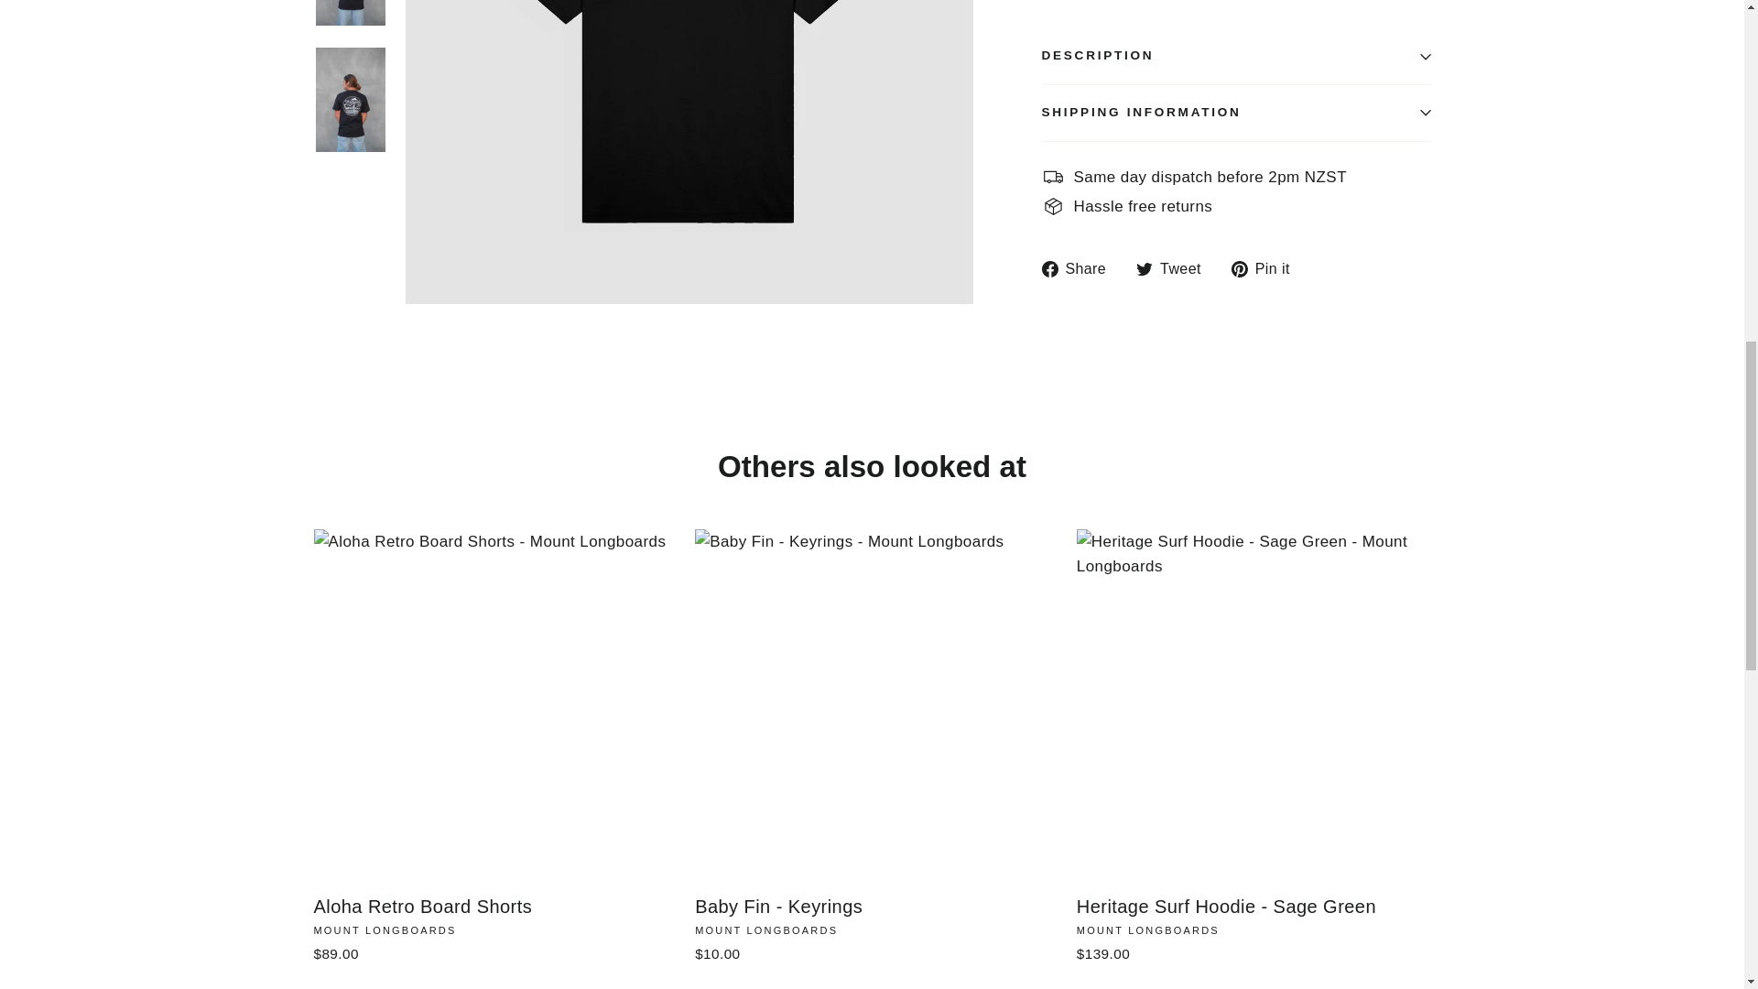 This screenshot has height=989, width=1758. Describe the element at coordinates (1267, 267) in the screenshot. I see `Pin on Pinterest` at that location.